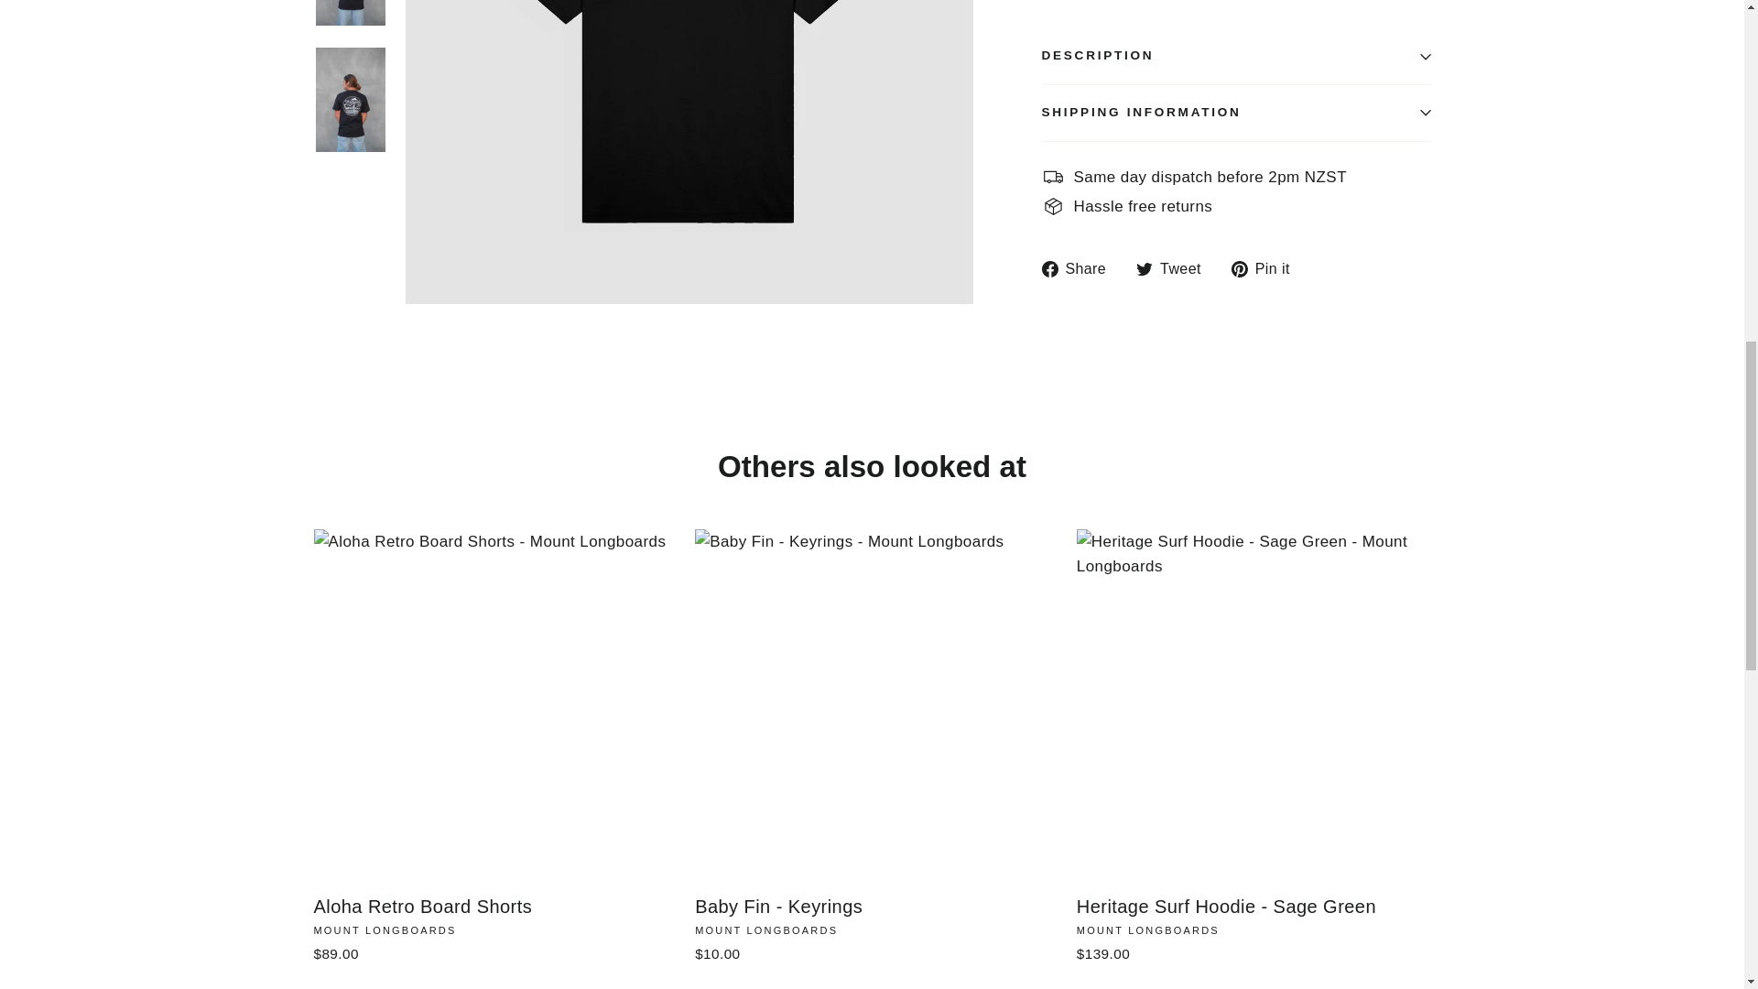 This screenshot has height=989, width=1758. Describe the element at coordinates (1267, 267) in the screenshot. I see `Pin on Pinterest` at that location.